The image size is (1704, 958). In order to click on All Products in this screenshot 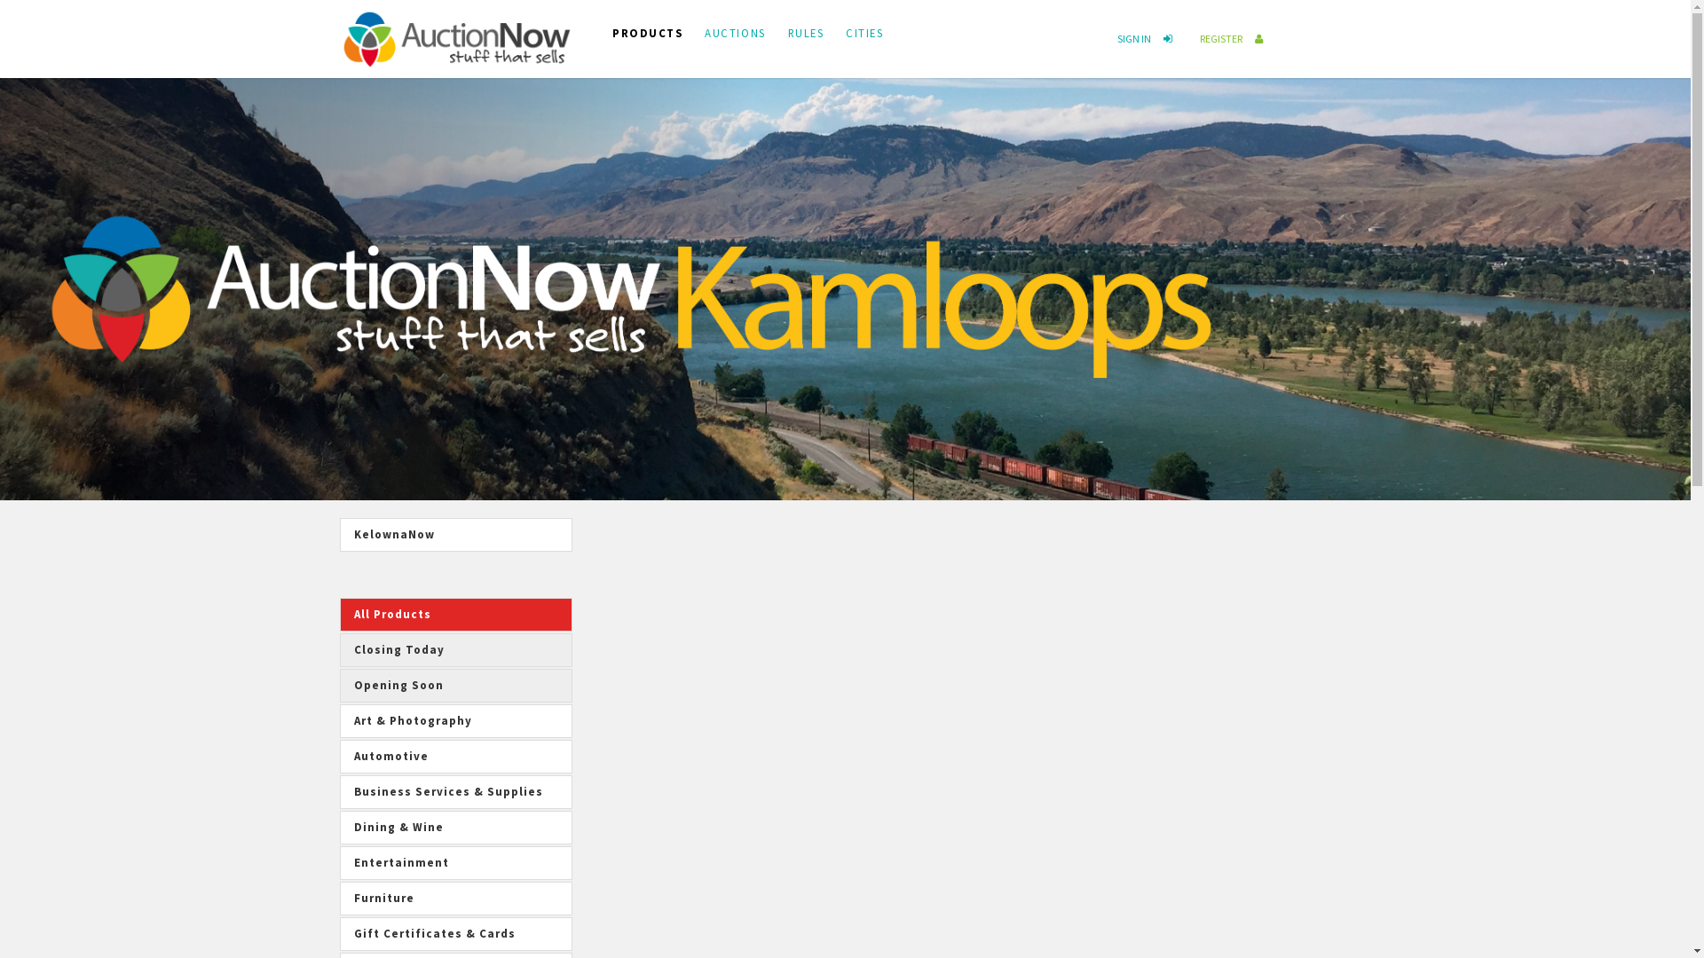, I will do `click(456, 615)`.